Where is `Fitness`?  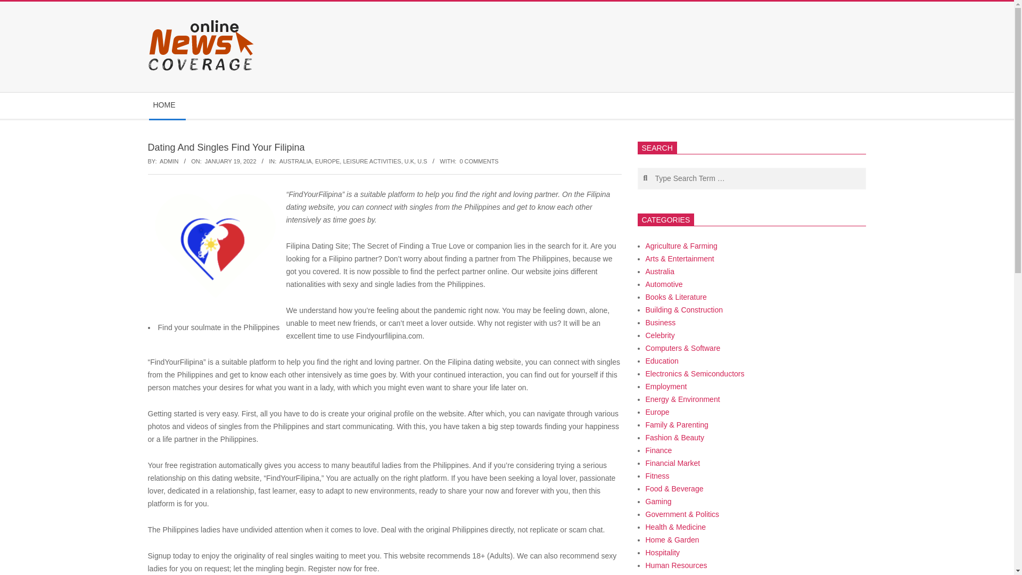
Fitness is located at coordinates (657, 475).